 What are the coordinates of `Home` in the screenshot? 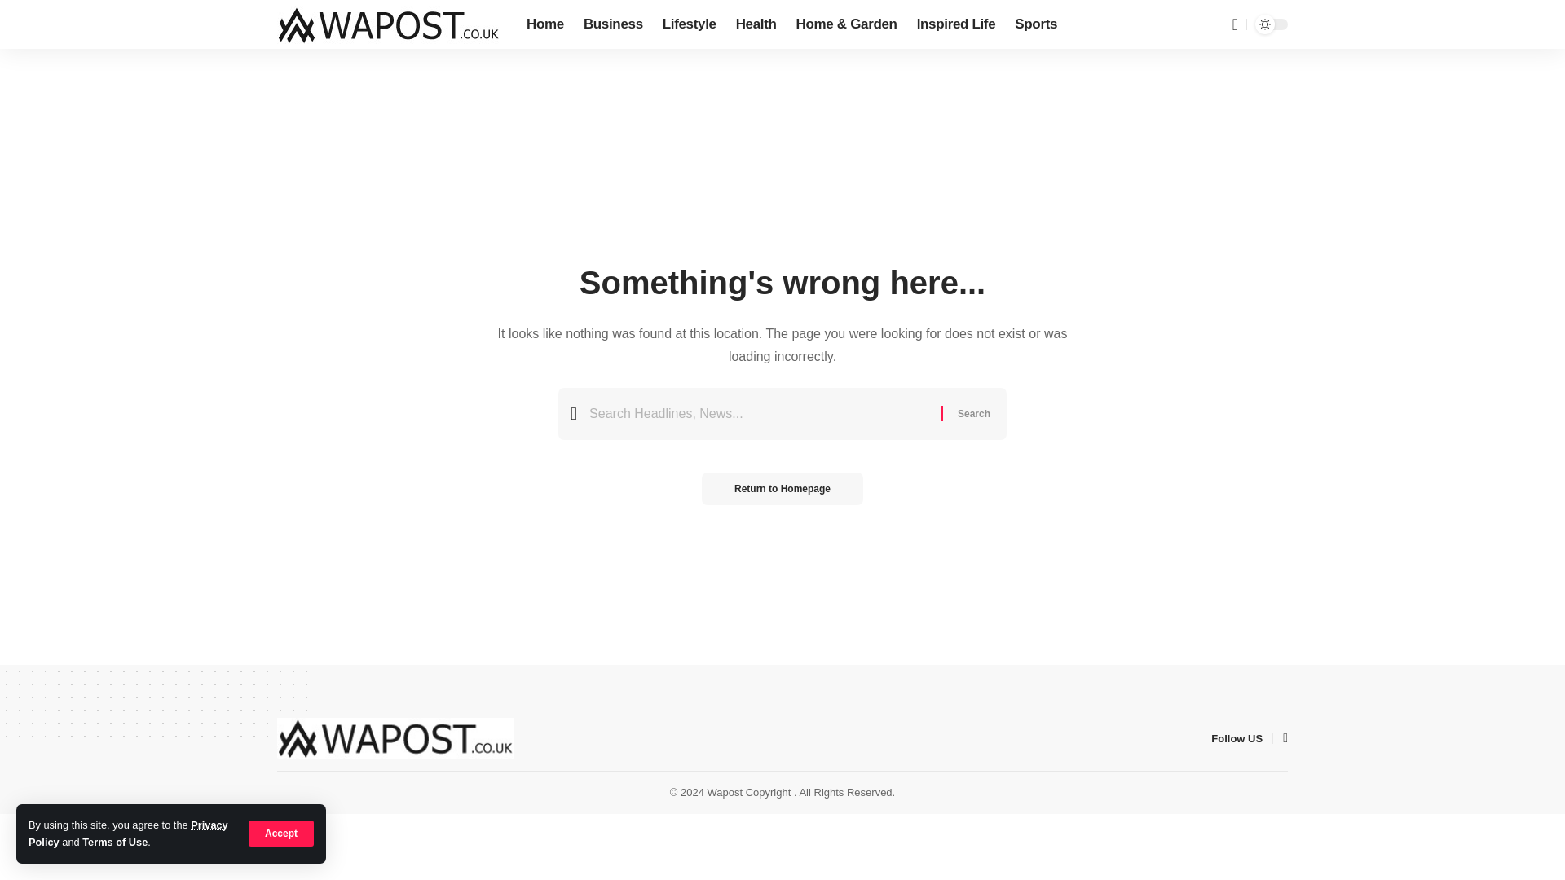 It's located at (544, 24).